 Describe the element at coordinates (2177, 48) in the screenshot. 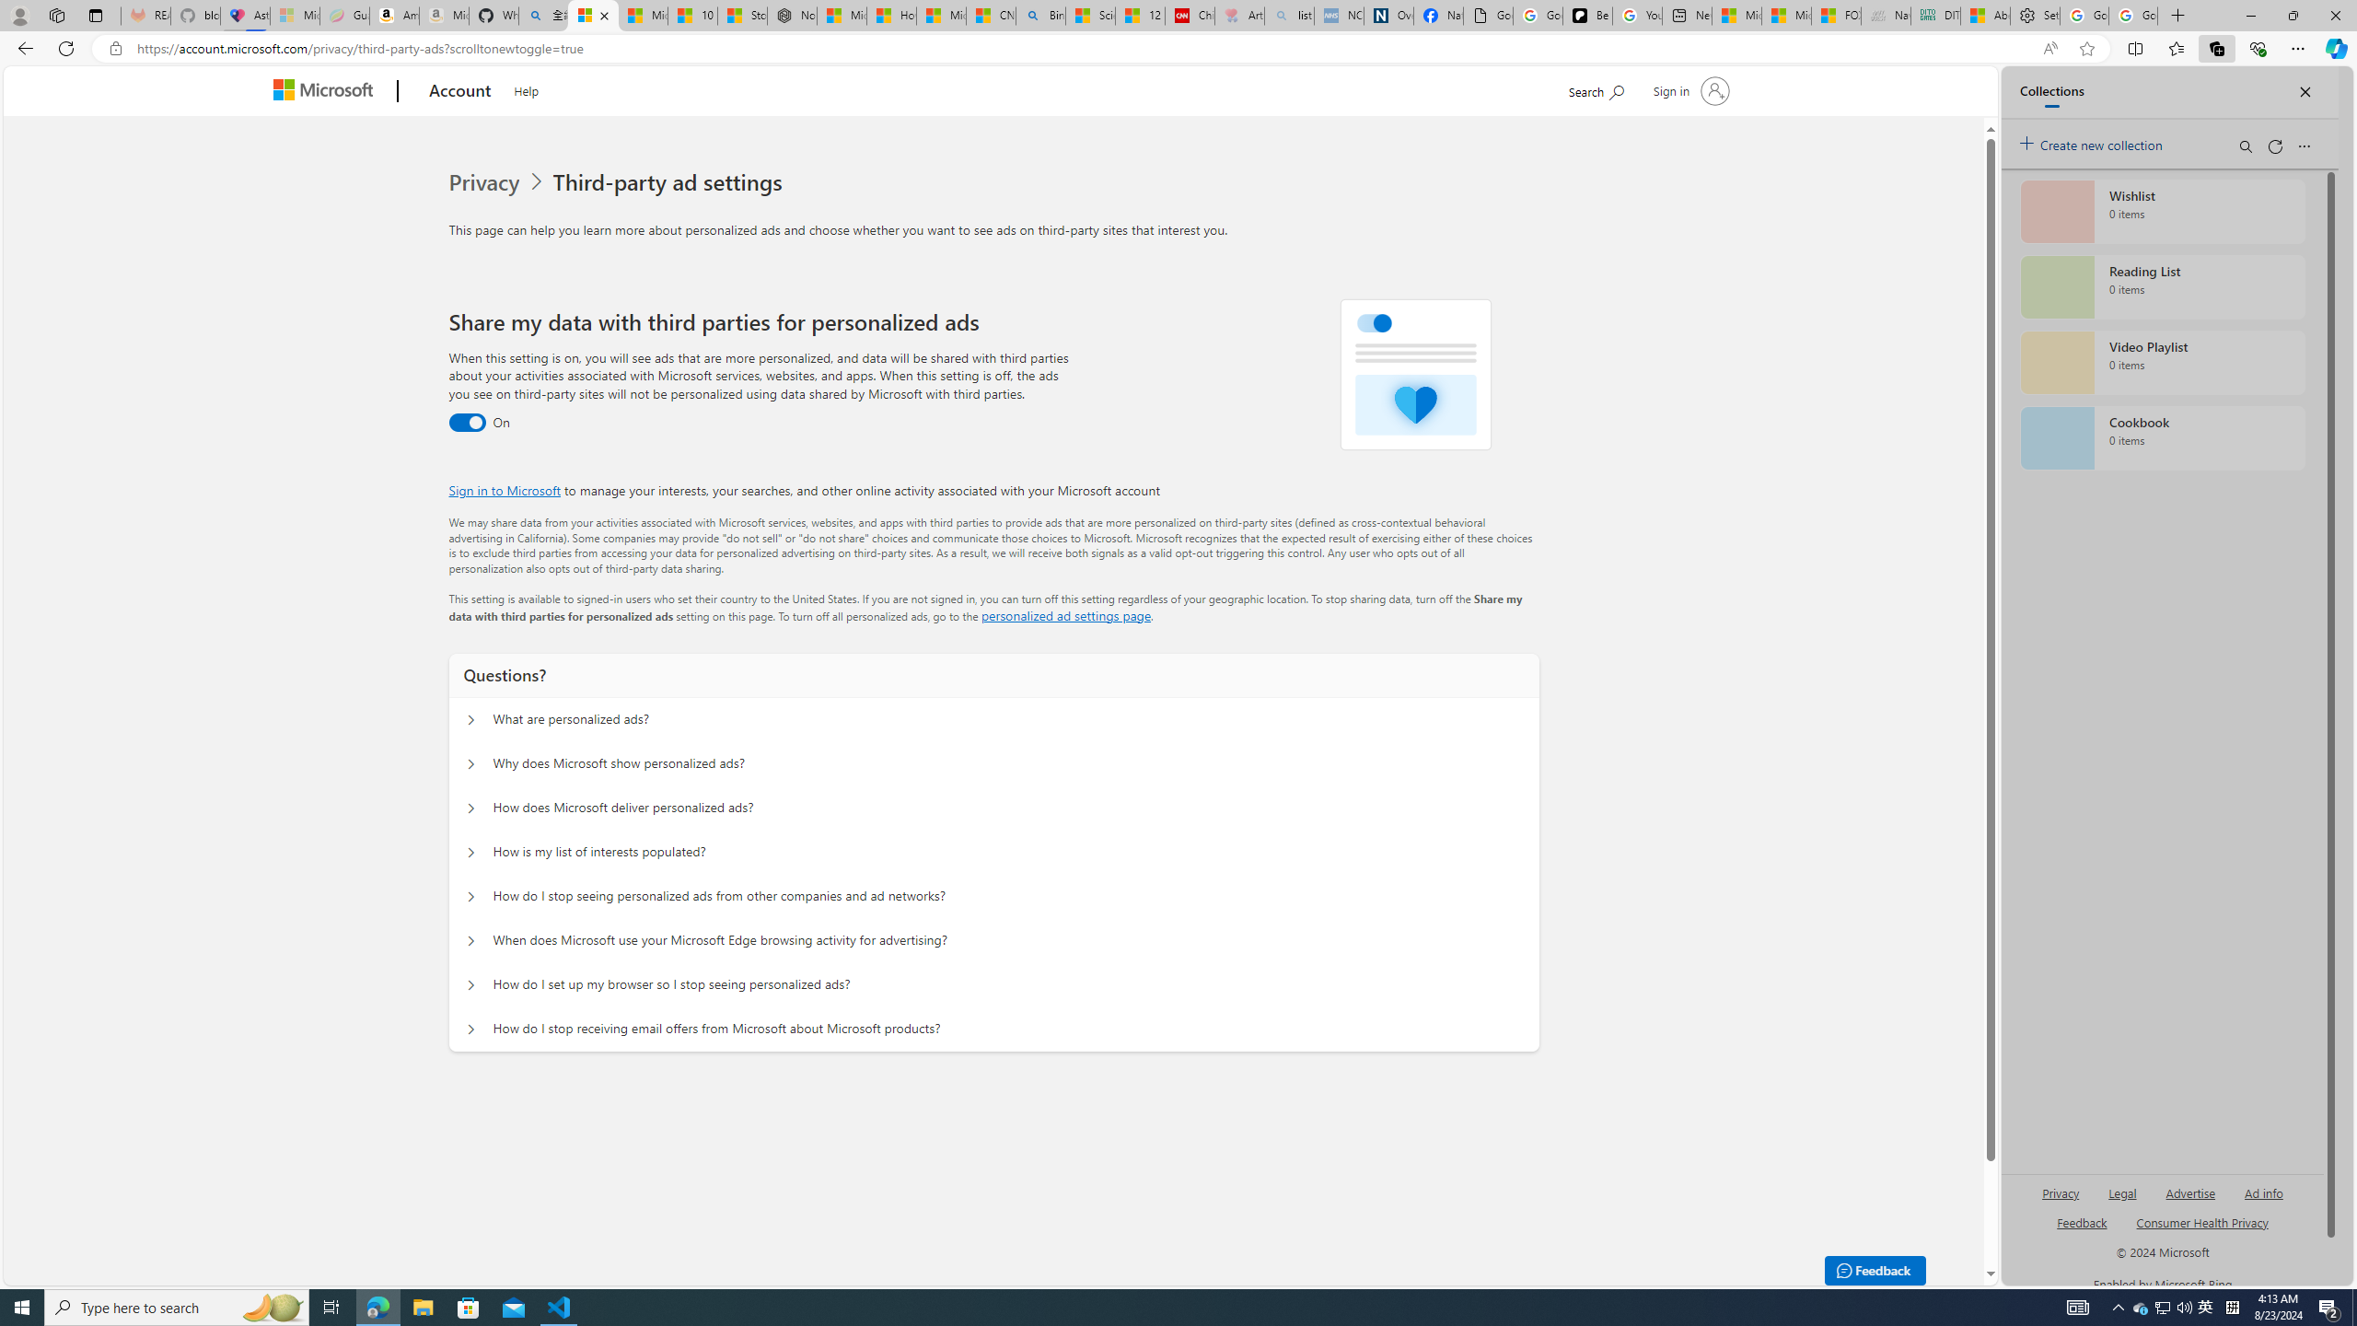

I see `Favorites` at that location.